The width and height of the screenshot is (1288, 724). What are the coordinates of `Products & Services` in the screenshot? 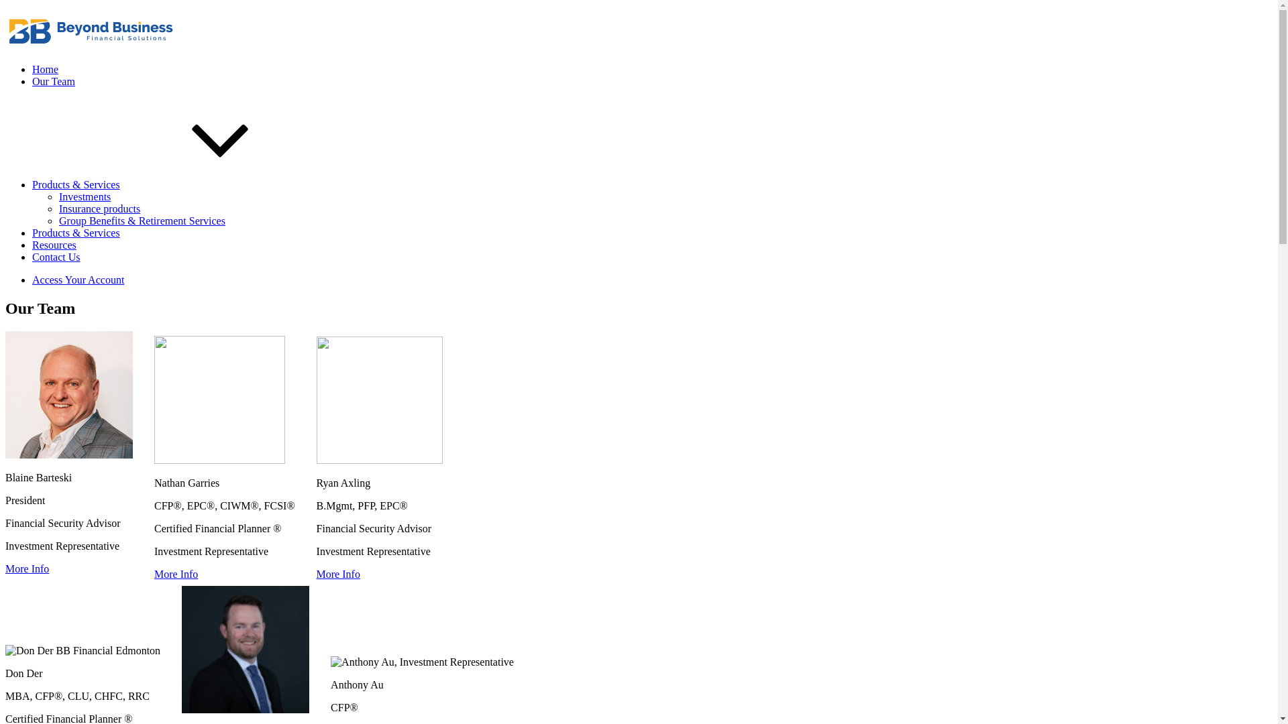 It's located at (177, 185).